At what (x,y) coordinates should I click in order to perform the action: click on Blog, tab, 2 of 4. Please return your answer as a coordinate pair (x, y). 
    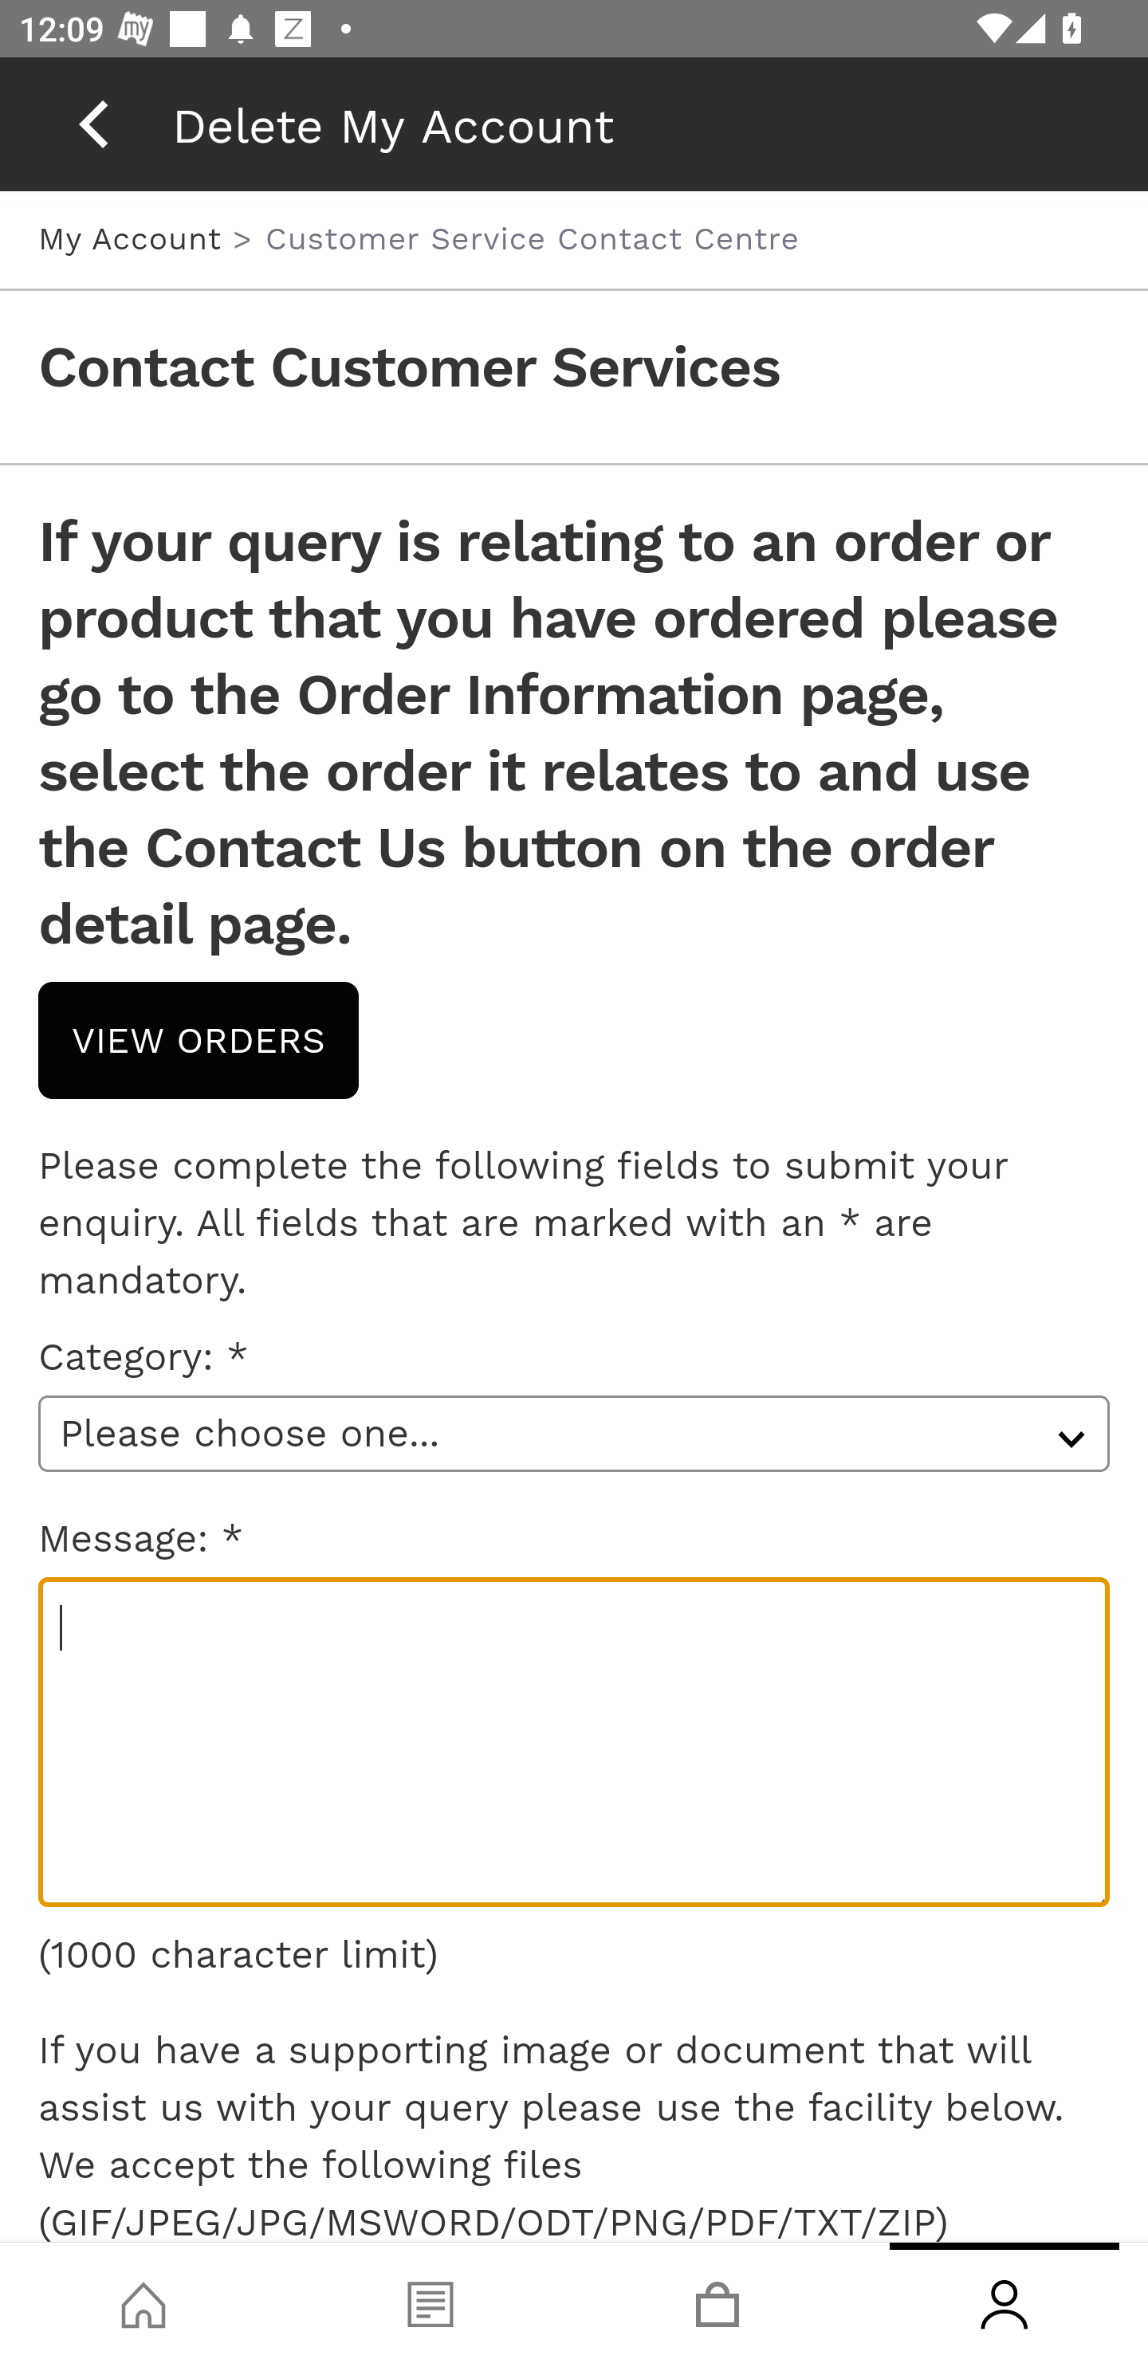
    Looking at the image, I should click on (431, 2301).